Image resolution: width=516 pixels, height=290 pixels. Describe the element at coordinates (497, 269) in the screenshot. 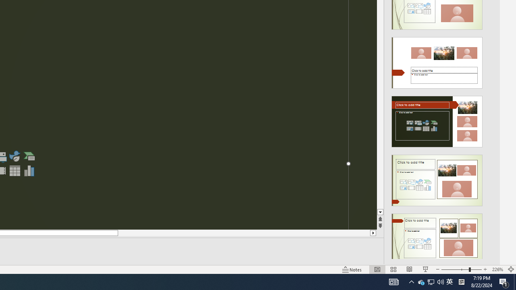

I see `Zoom 226%` at that location.